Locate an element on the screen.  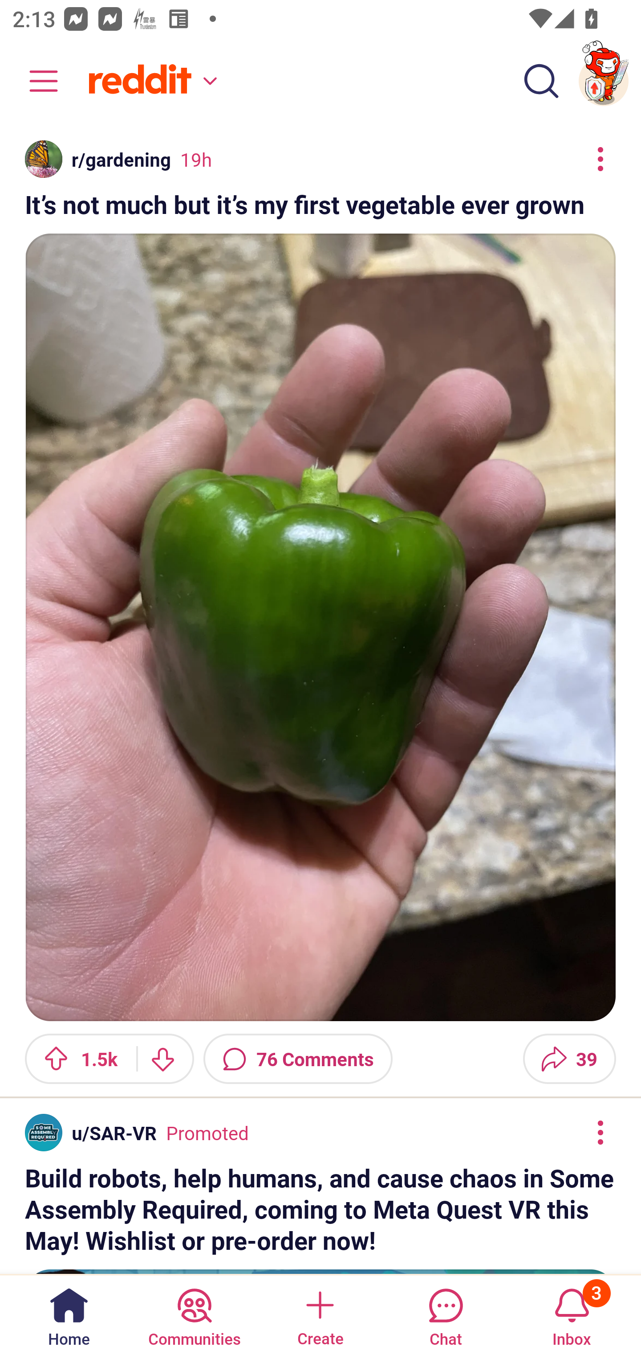
Home is located at coordinates (69, 1314).